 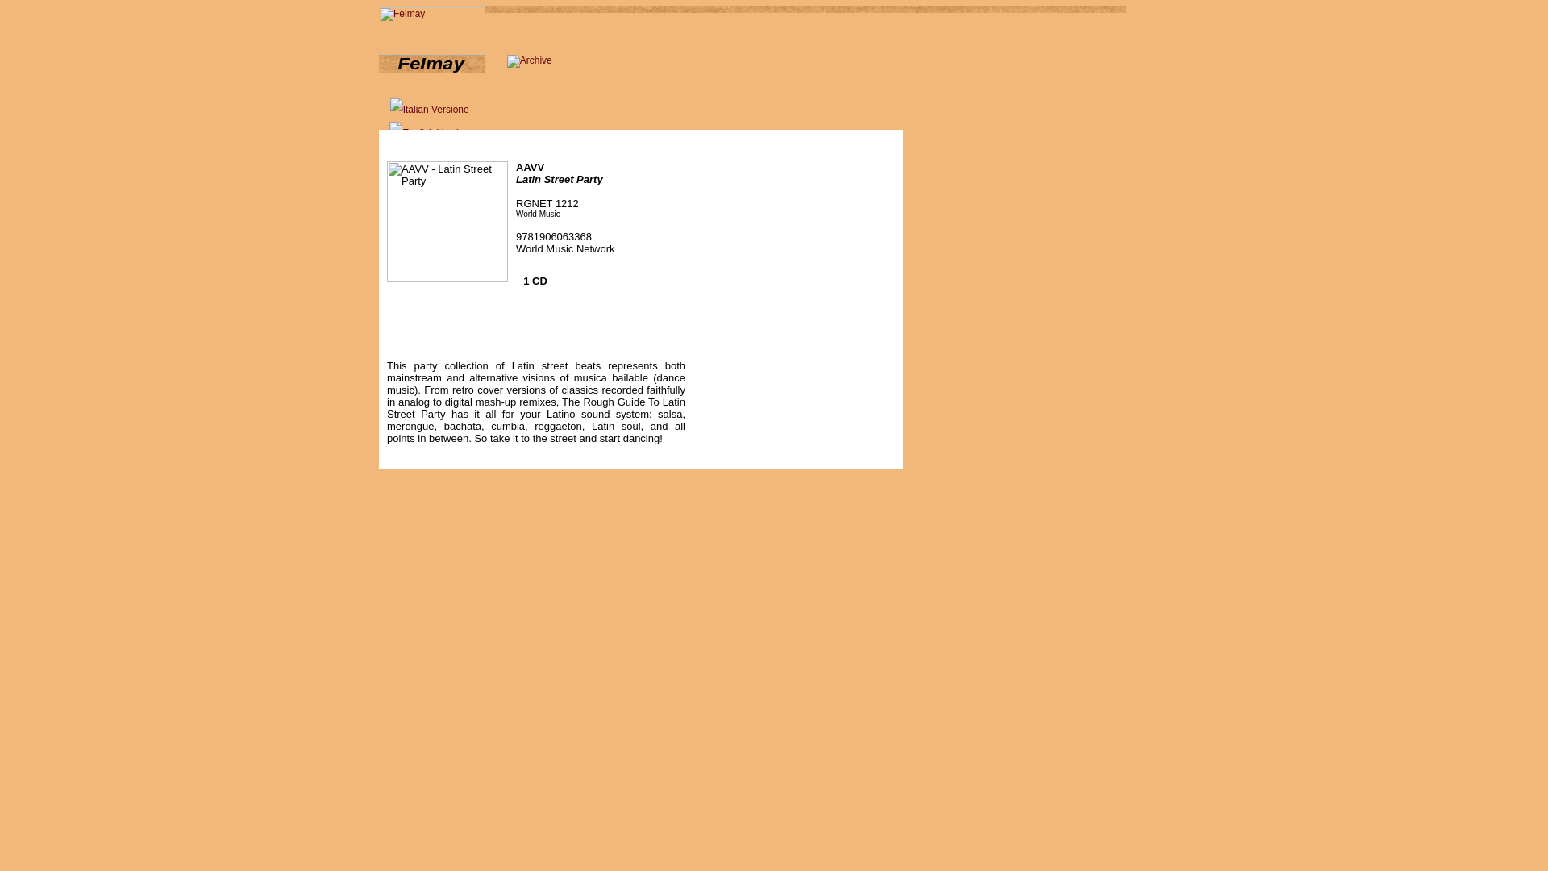 What do you see at coordinates (530, 166) in the screenshot?
I see `AAVV` at bounding box center [530, 166].